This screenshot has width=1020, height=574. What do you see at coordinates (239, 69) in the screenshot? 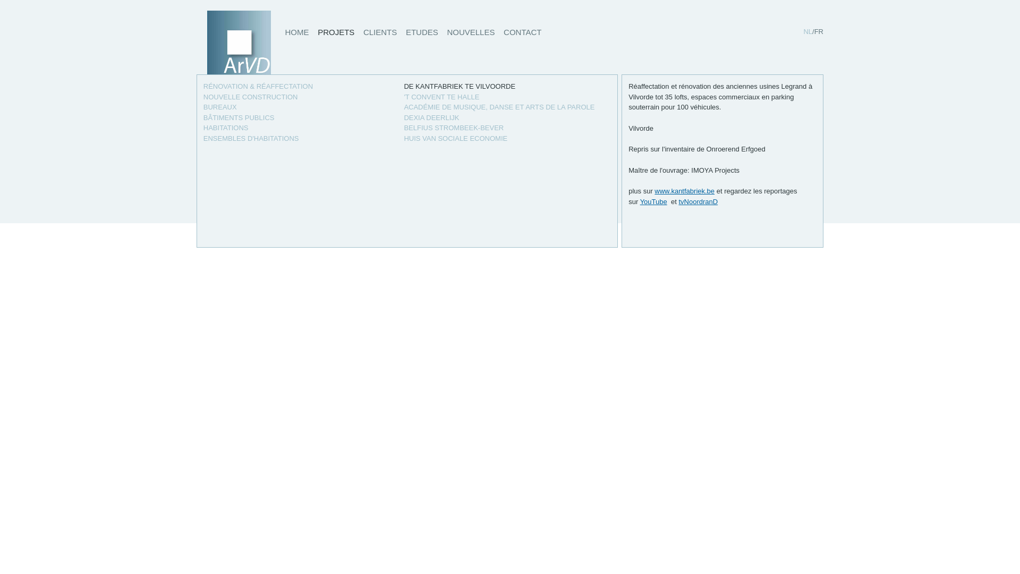
I see `ArVD` at bounding box center [239, 69].